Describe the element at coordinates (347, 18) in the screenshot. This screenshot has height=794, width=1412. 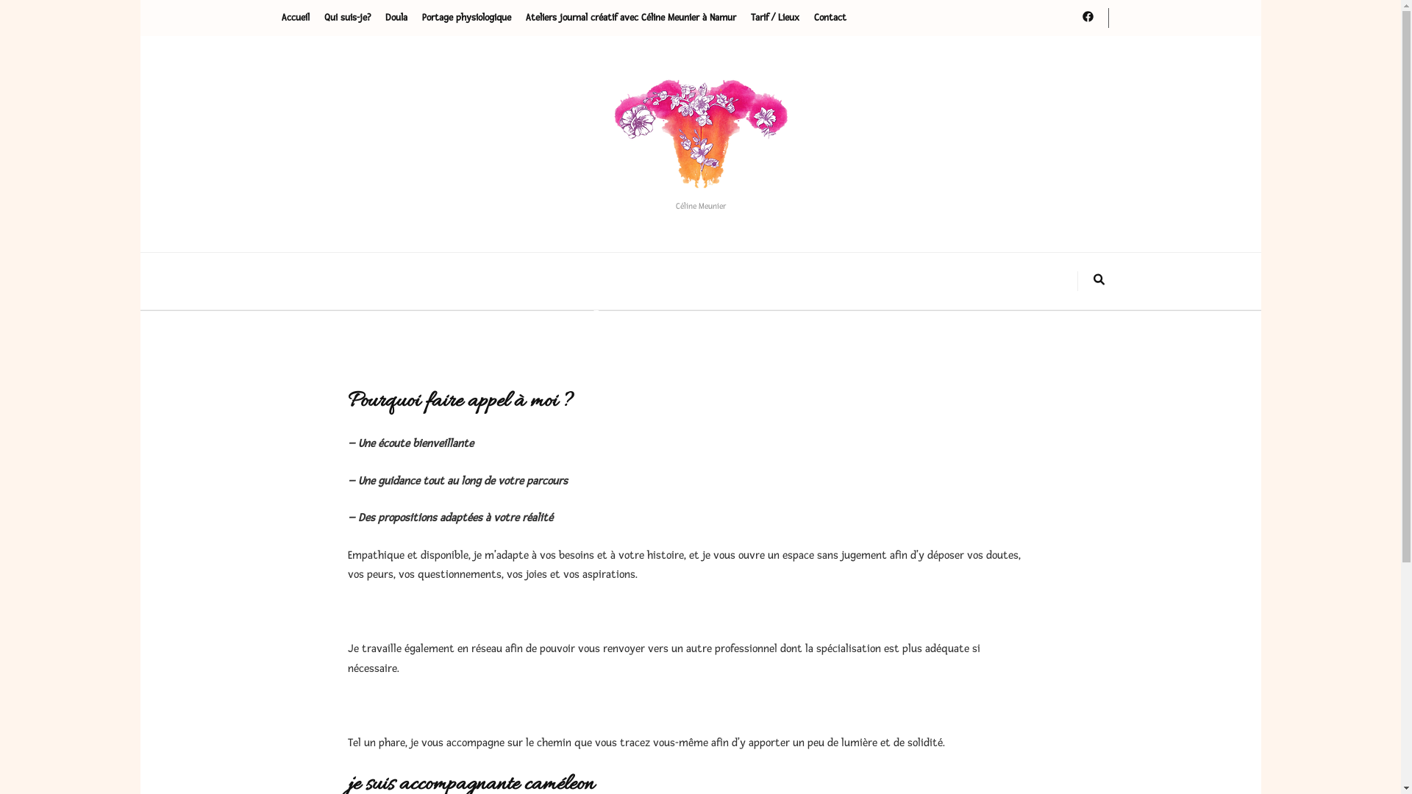
I see `Qui suis-je?` at that location.